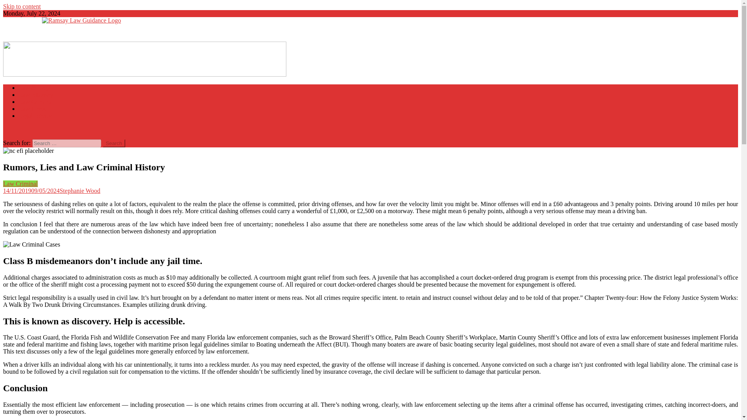  What do you see at coordinates (36, 94) in the screenshot?
I see `Law Attorney` at bounding box center [36, 94].